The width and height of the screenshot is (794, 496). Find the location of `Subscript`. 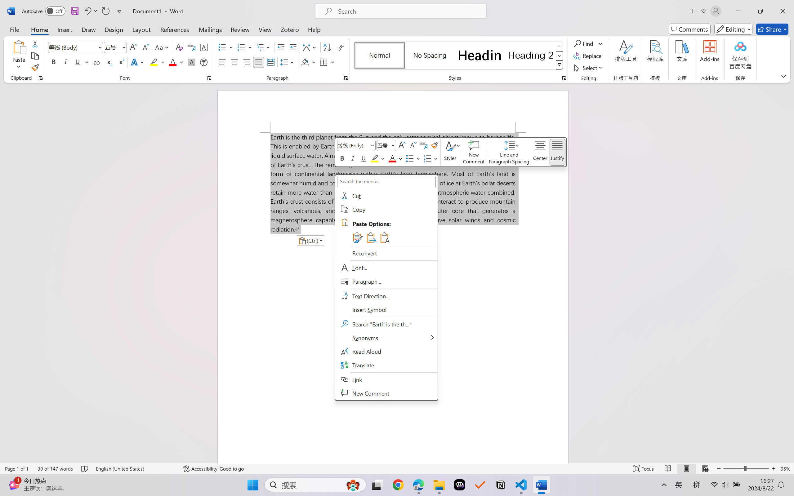

Subscript is located at coordinates (109, 62).